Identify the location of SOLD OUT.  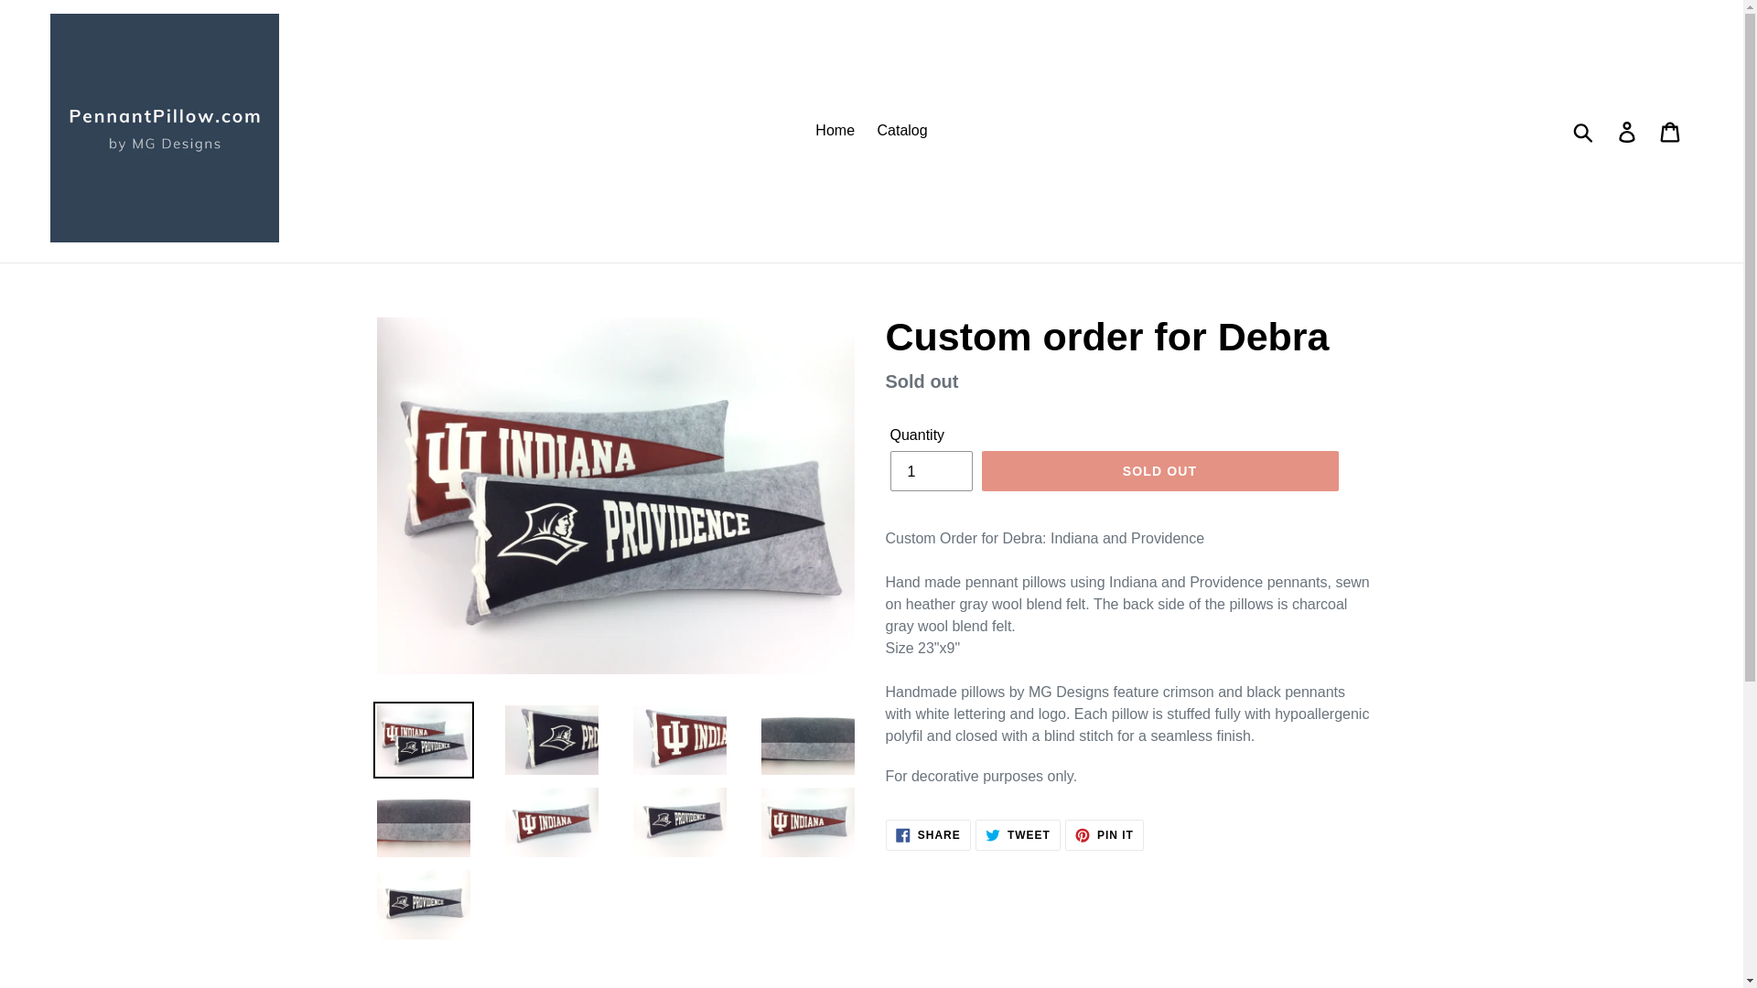
(902, 130).